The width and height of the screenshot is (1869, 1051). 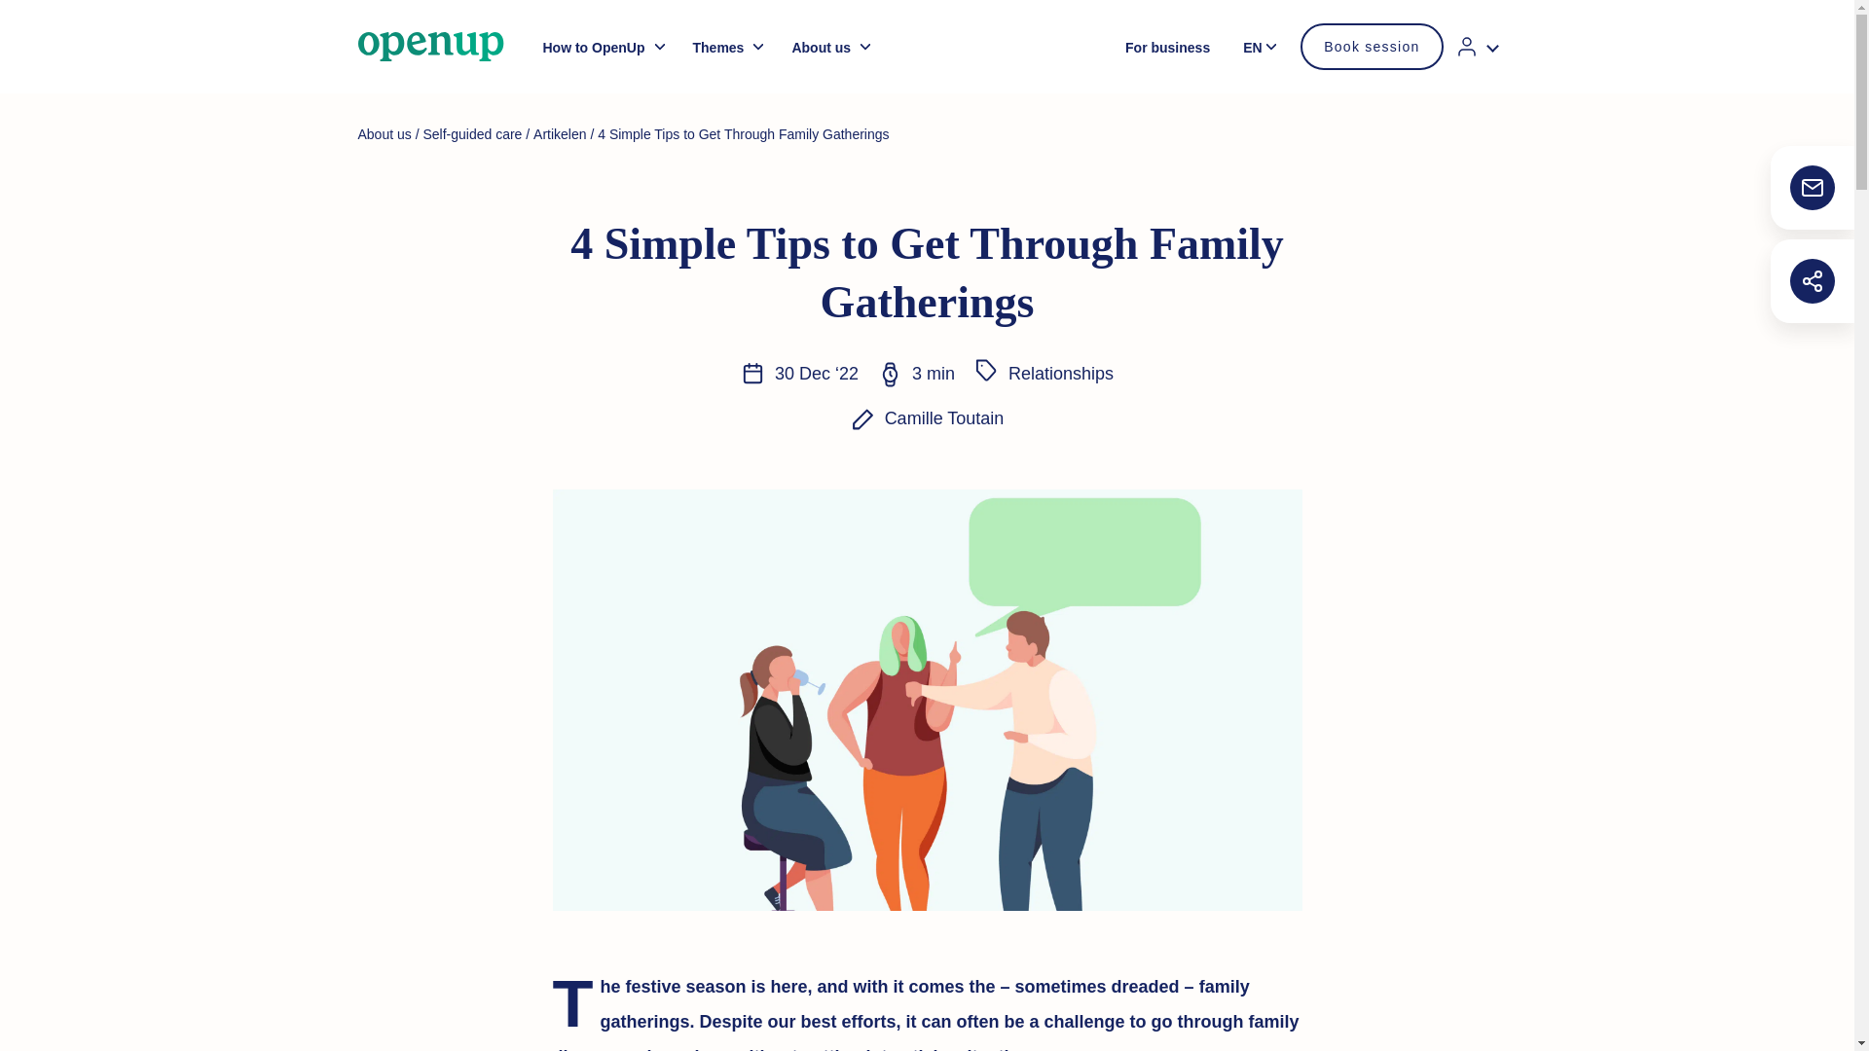 I want to click on Book session, so click(x=1372, y=47).